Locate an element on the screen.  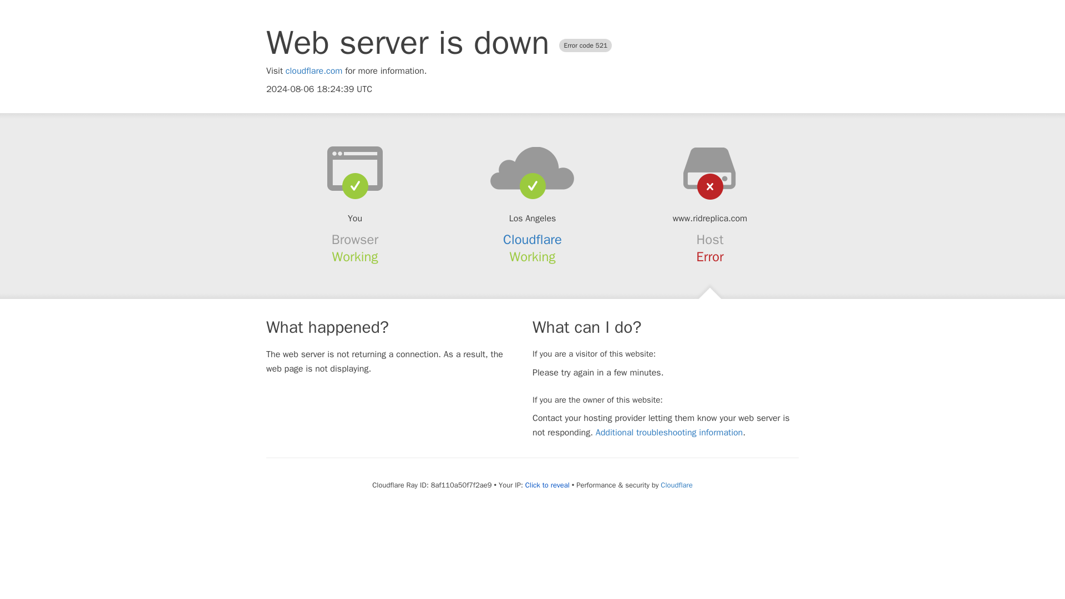
Cloudflare is located at coordinates (676, 485).